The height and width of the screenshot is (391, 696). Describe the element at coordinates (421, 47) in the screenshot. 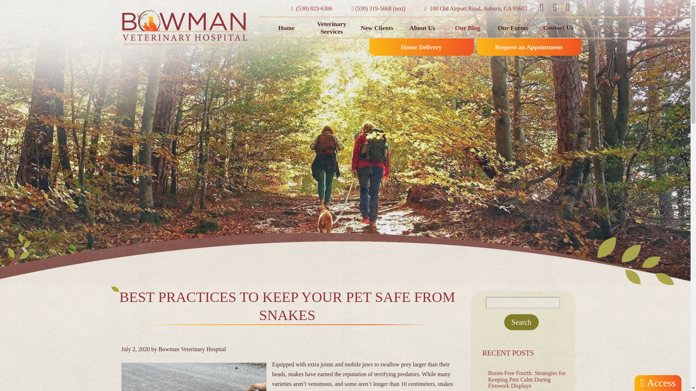

I see `Home Delivery` at that location.